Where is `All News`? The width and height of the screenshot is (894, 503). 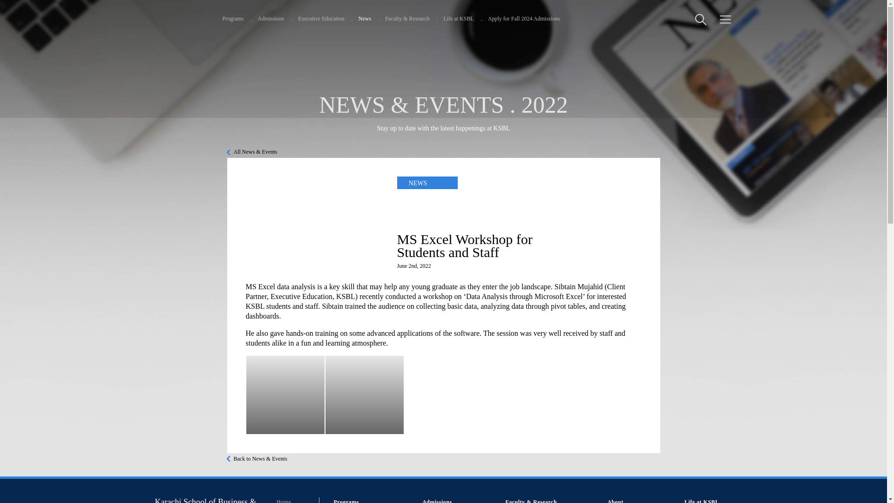 All News is located at coordinates (252, 152).